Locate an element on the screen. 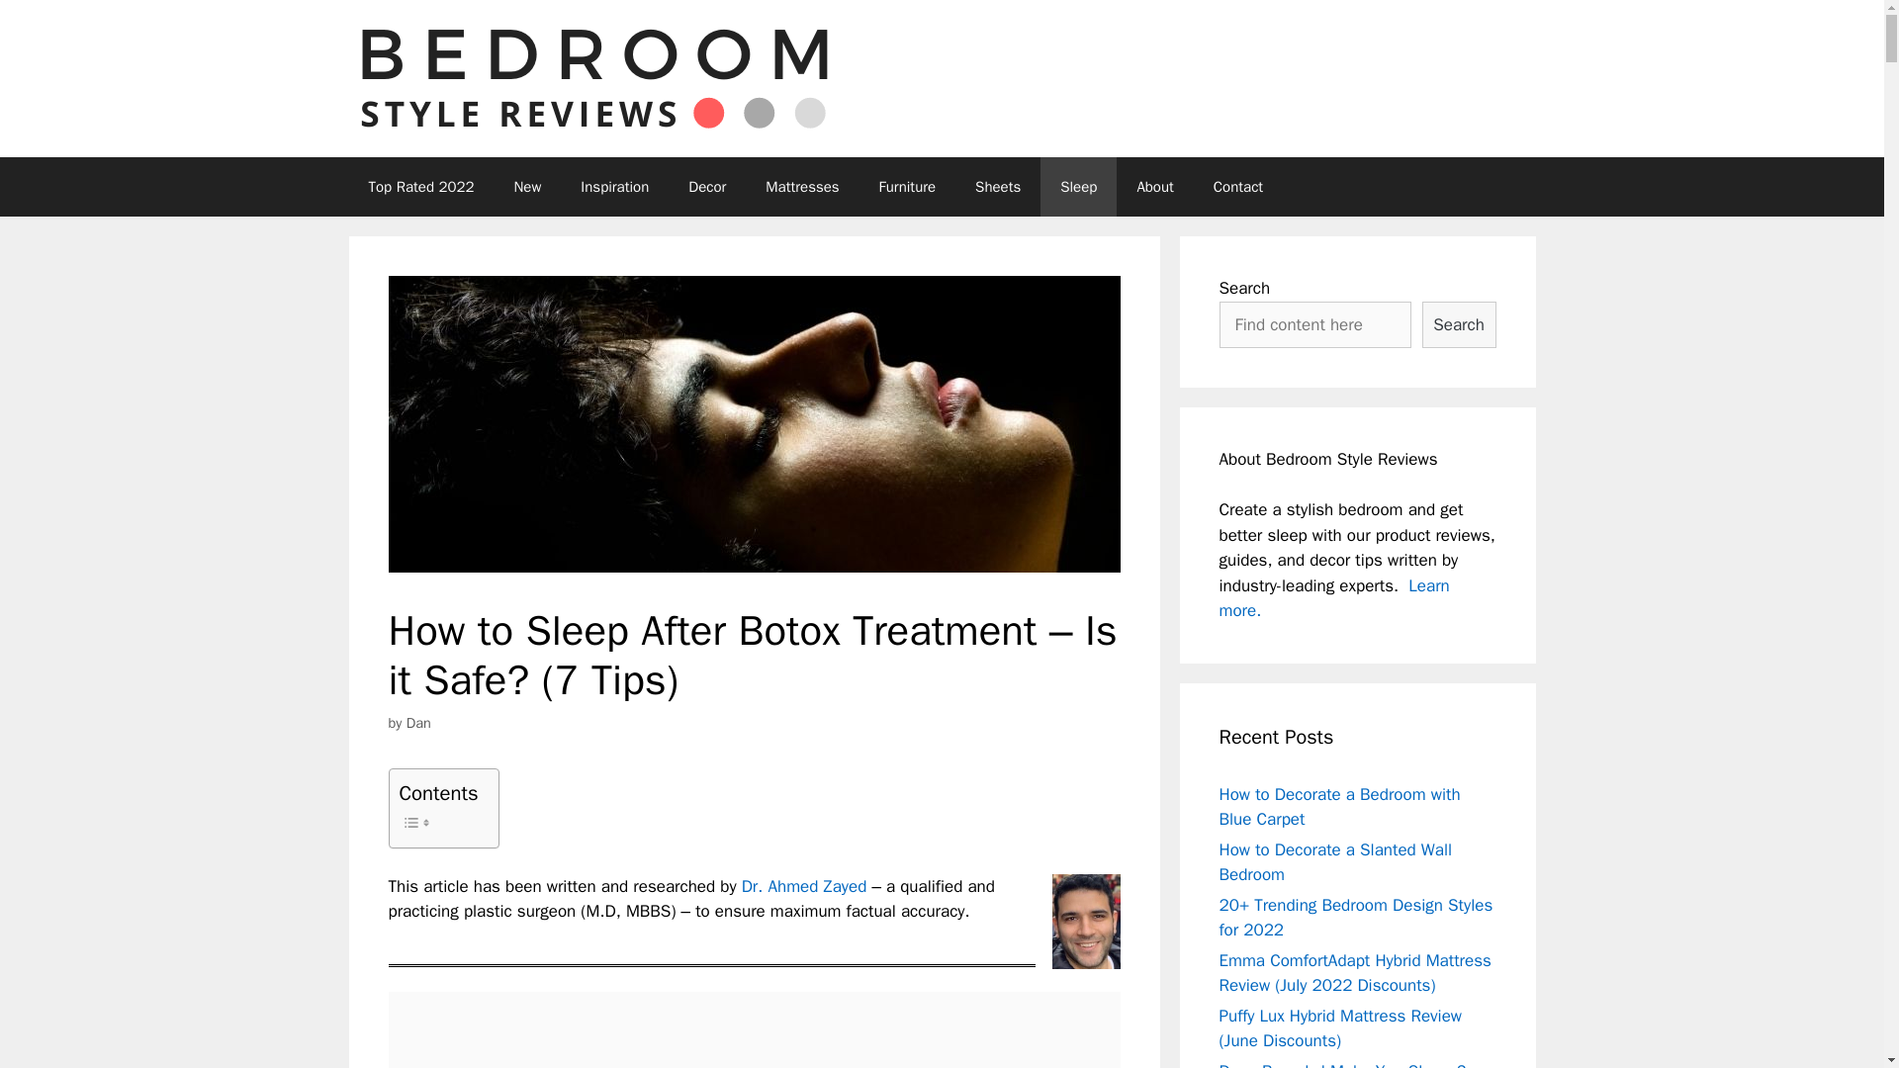  Contact is located at coordinates (1238, 186).